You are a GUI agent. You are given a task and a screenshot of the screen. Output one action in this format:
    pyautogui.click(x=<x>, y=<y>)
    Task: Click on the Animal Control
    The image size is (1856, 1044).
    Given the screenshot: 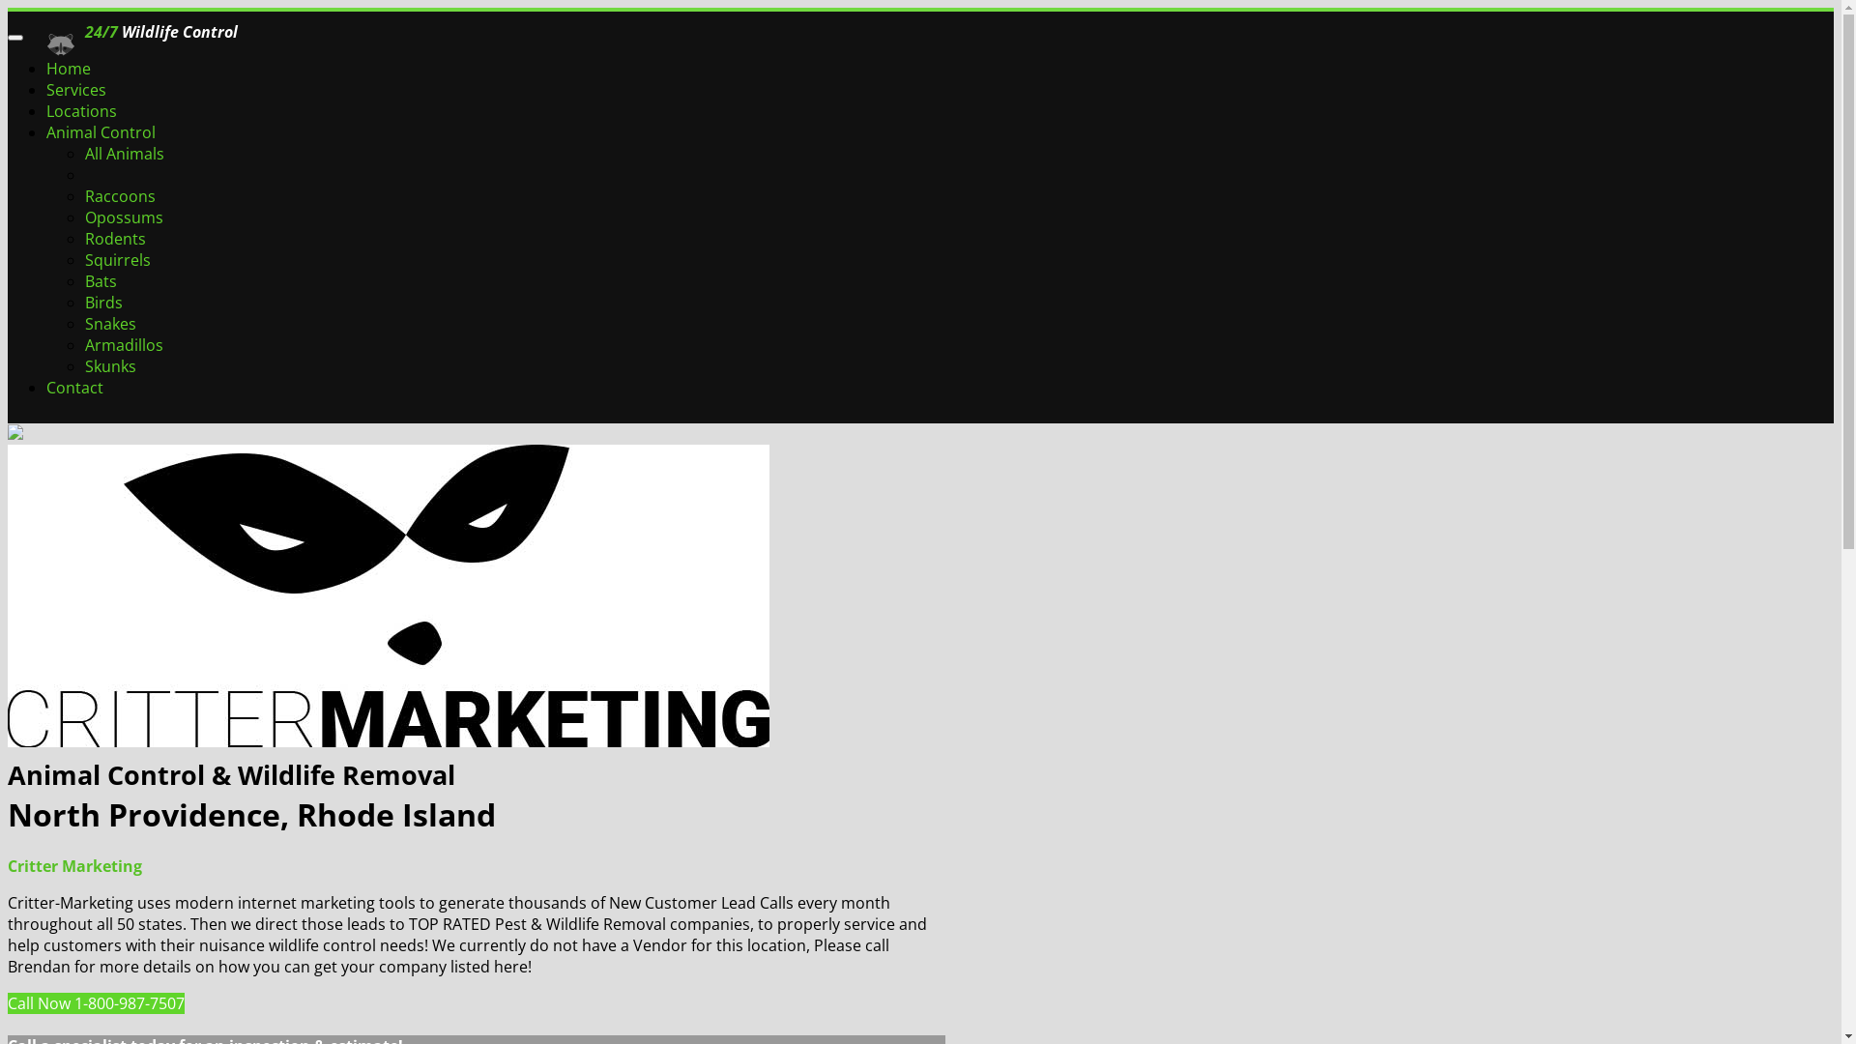 What is the action you would take?
    pyautogui.click(x=101, y=132)
    